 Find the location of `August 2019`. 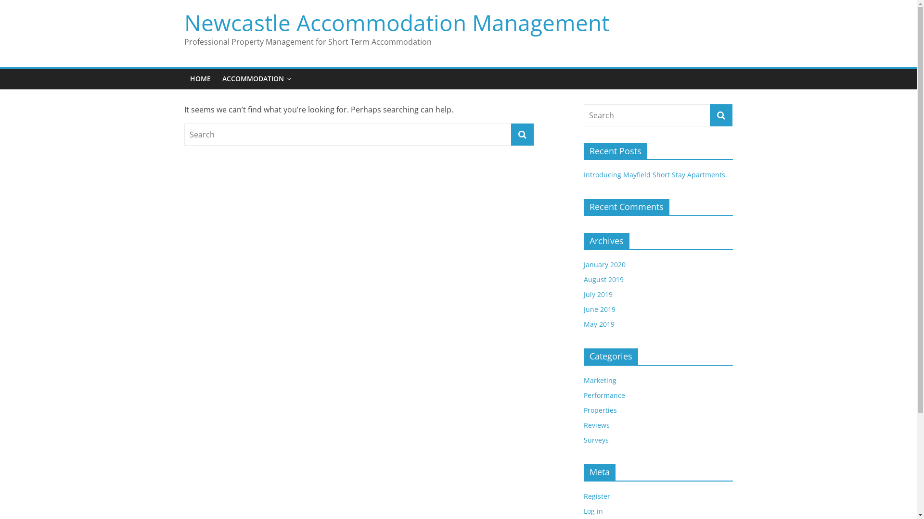

August 2019 is located at coordinates (603, 280).